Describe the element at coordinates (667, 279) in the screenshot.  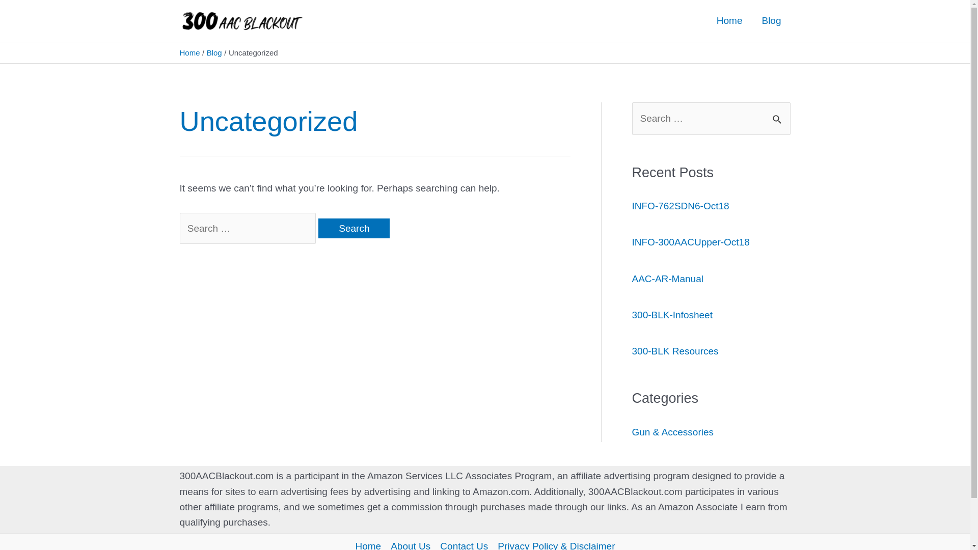
I see `AAC-AR-Manual` at that location.